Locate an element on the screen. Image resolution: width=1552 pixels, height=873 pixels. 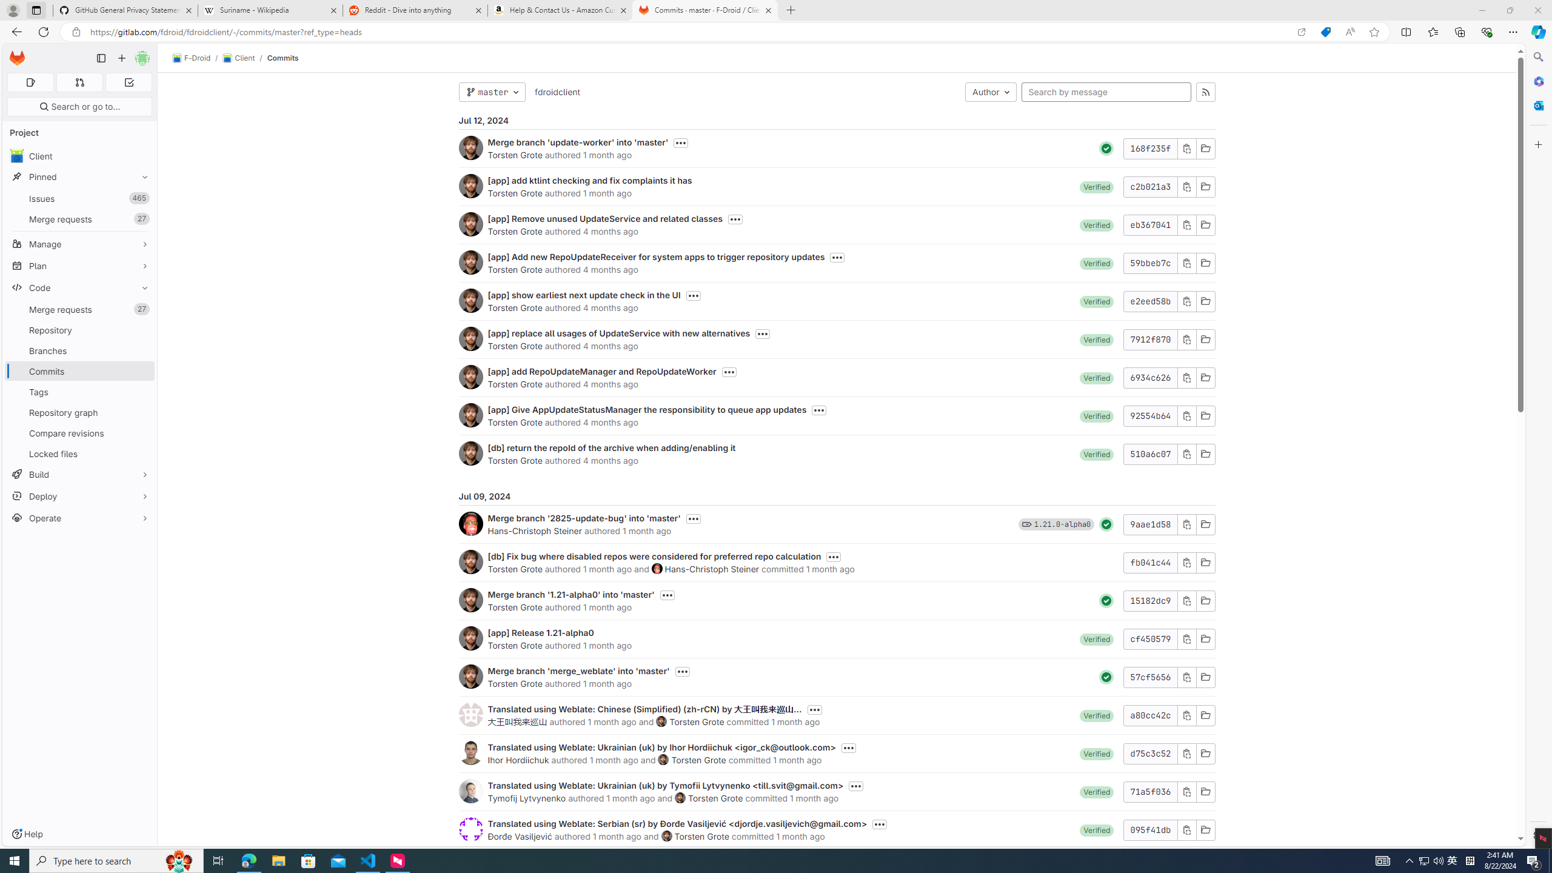
Class: s16 gl-icon gl-badge-icon is located at coordinates (1026, 524).